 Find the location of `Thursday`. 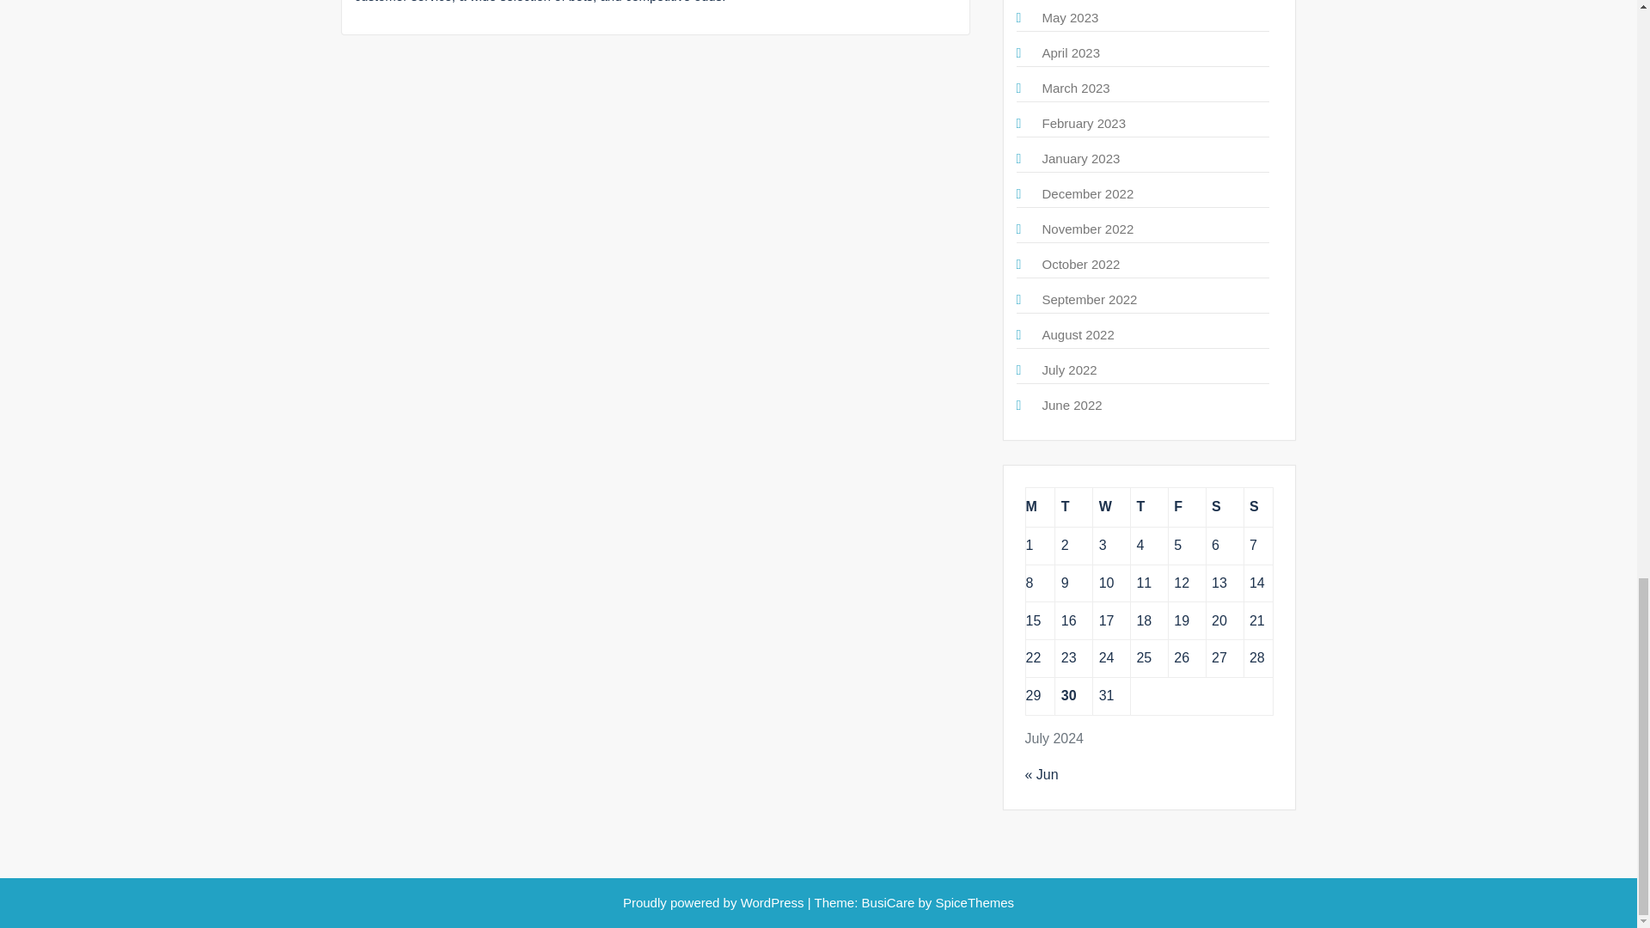

Thursday is located at coordinates (1149, 507).